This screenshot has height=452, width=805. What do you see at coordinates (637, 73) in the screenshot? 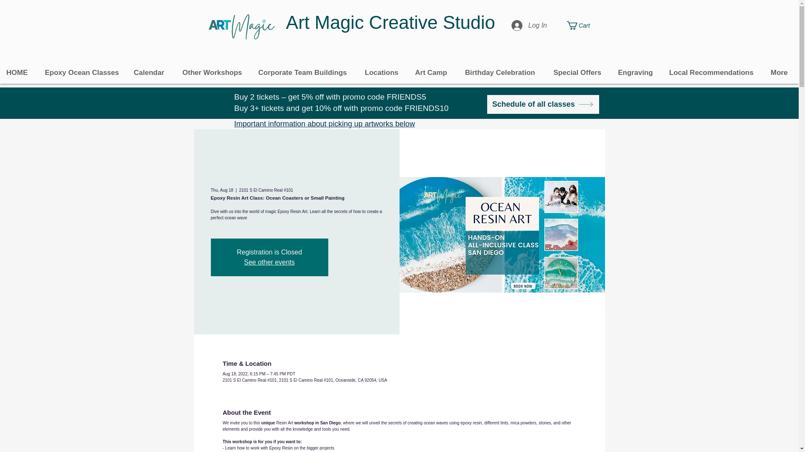
I see `Engraving` at bounding box center [637, 73].